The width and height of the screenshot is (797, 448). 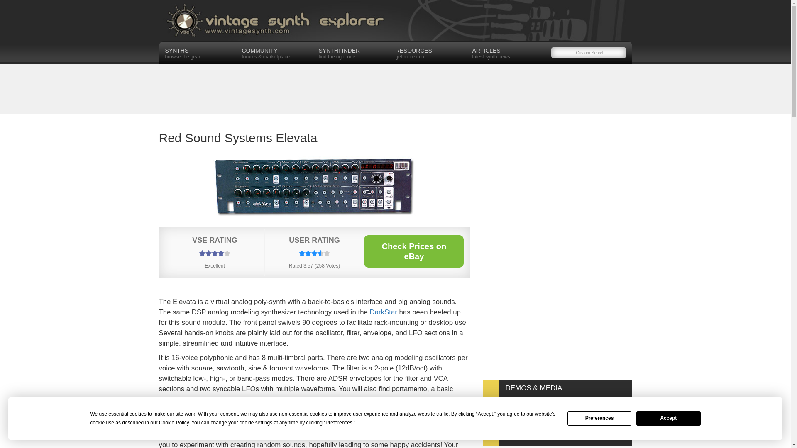 What do you see at coordinates (395, 21) in the screenshot?
I see `Search` at bounding box center [395, 21].